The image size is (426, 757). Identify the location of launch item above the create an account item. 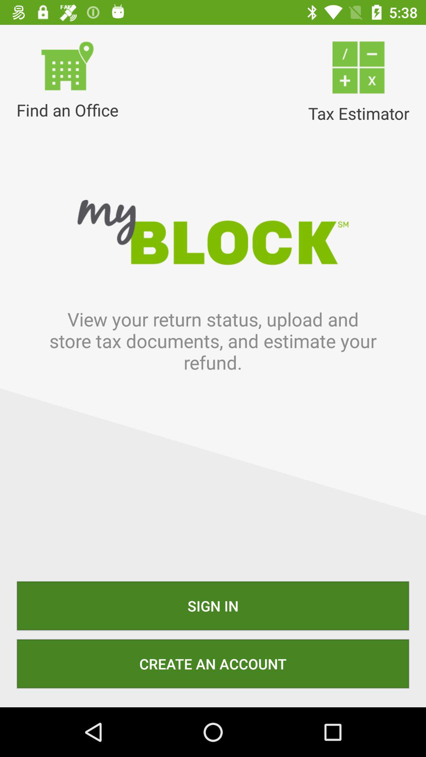
(213, 606).